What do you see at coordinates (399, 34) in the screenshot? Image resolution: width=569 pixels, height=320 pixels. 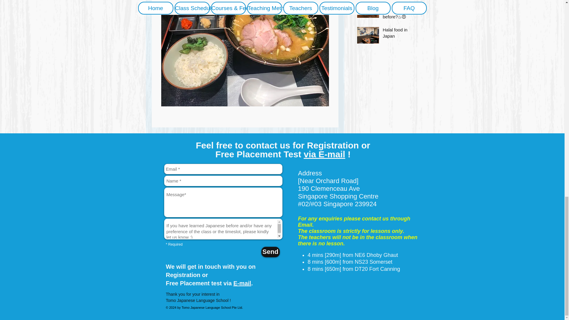 I see `Halal food in Japan` at bounding box center [399, 34].